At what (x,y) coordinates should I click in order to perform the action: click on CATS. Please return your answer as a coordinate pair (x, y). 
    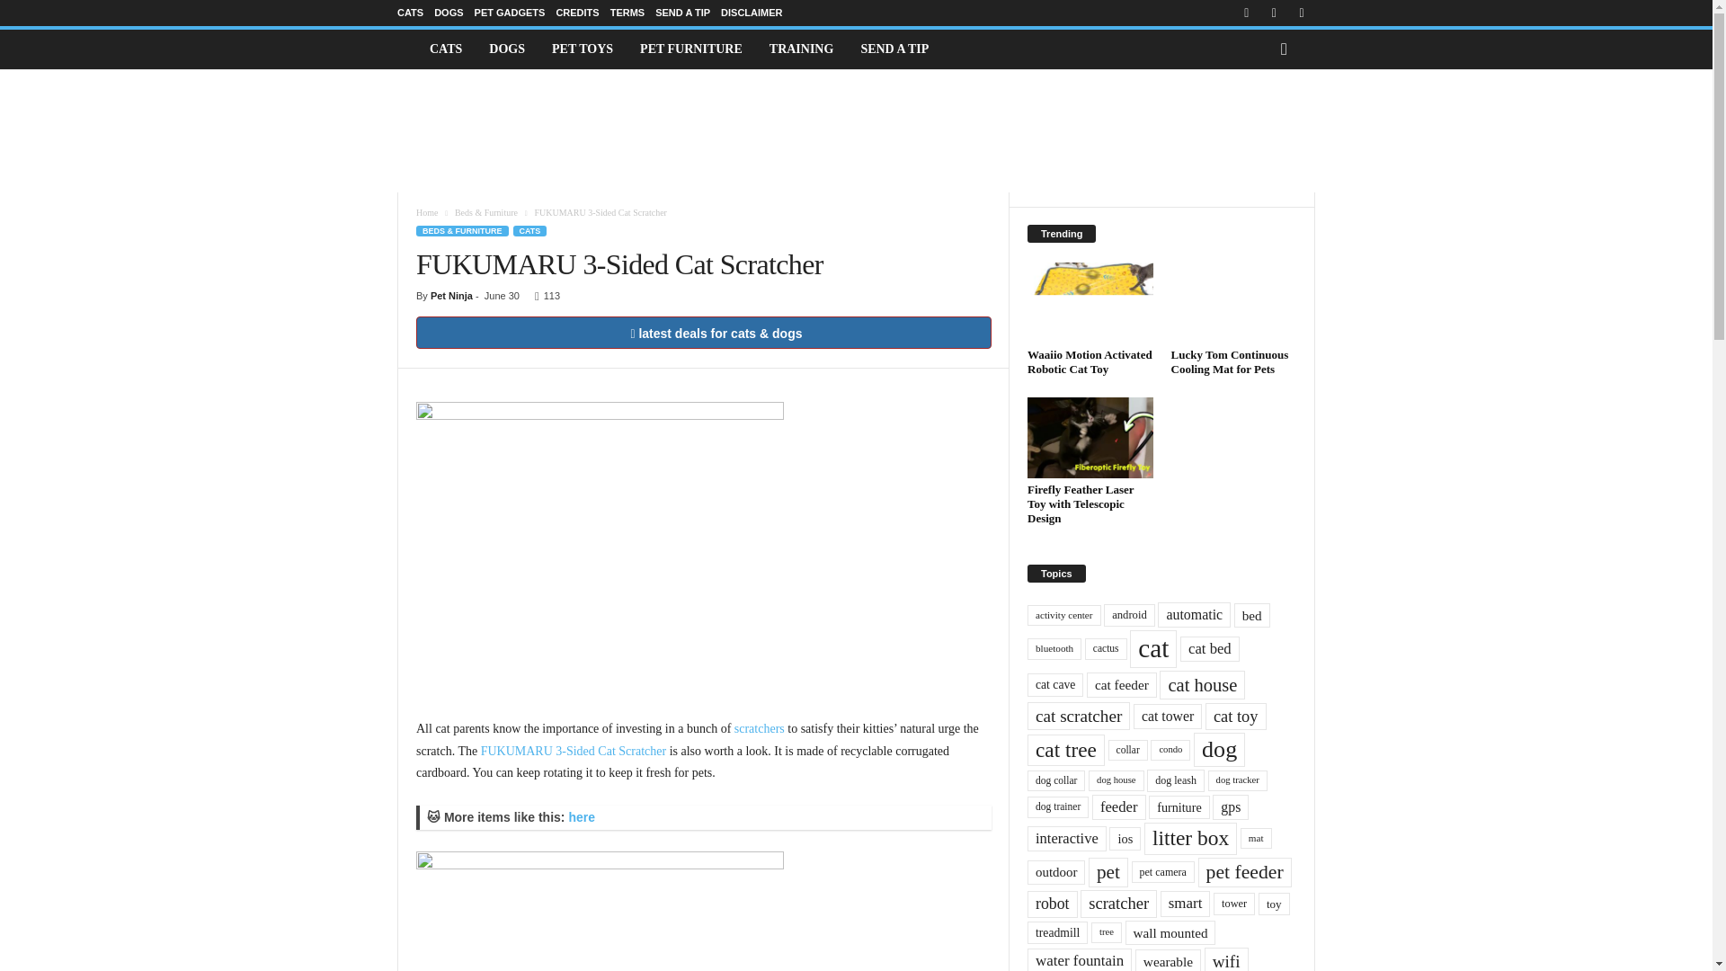
    Looking at the image, I should click on (446, 49).